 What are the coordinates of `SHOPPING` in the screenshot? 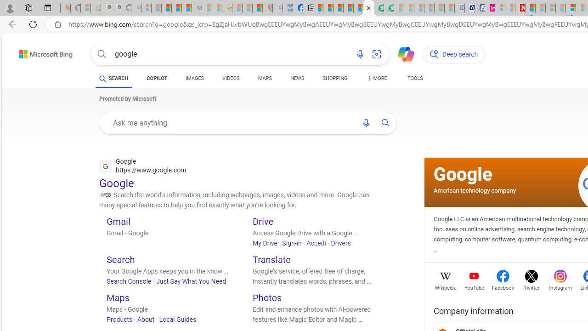 It's located at (335, 80).